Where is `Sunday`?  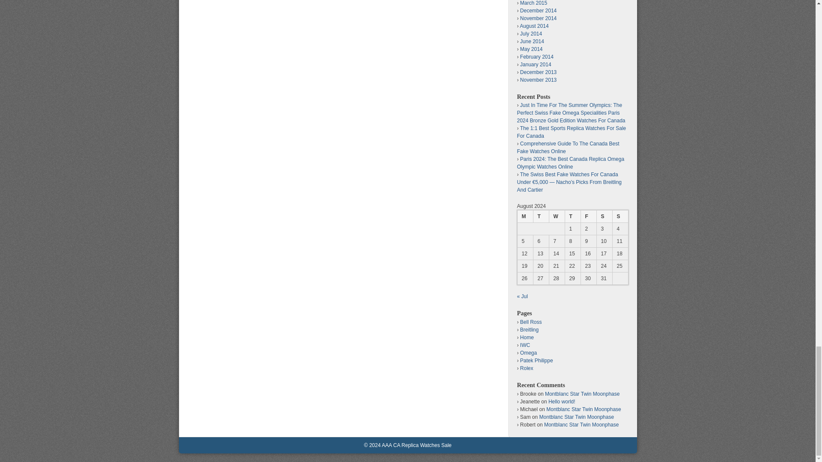
Sunday is located at coordinates (620, 216).